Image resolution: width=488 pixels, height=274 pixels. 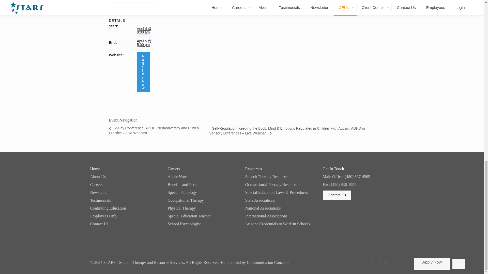 What do you see at coordinates (379, 263) in the screenshot?
I see `Twitter` at bounding box center [379, 263].